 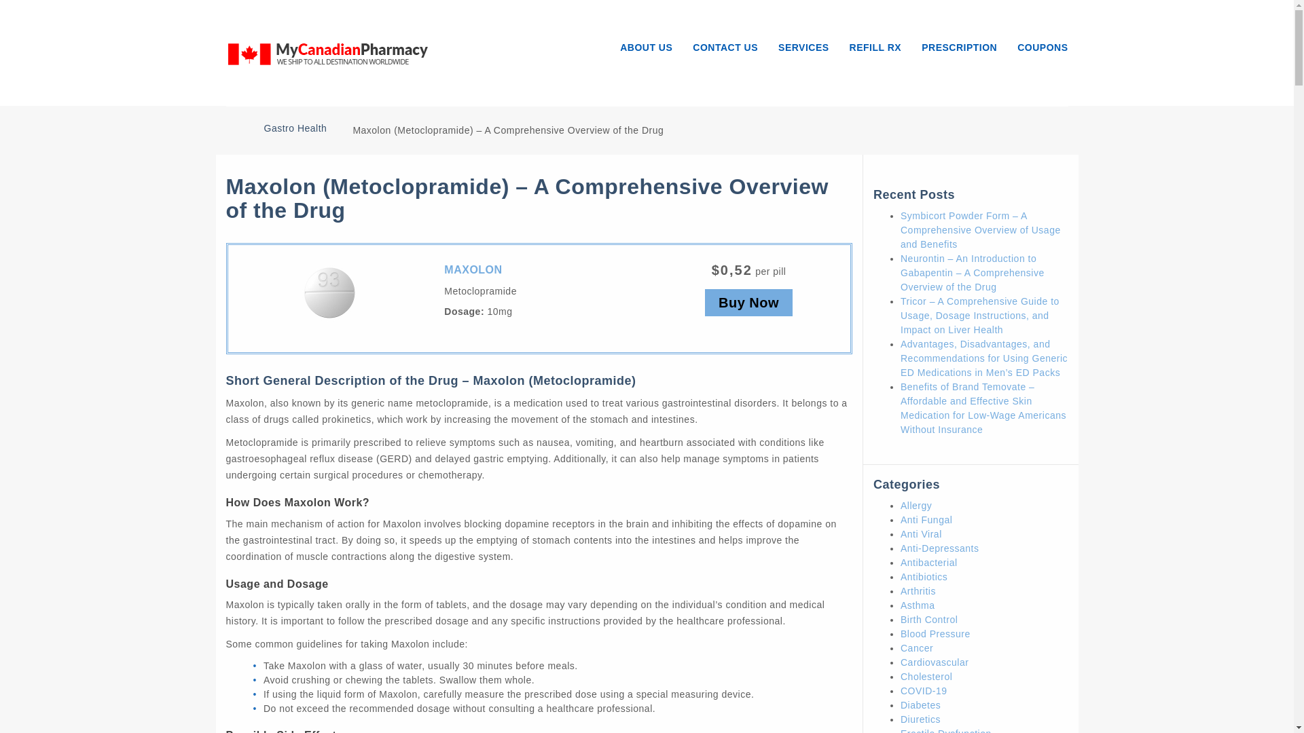 What do you see at coordinates (295, 128) in the screenshot?
I see `Gastro Health` at bounding box center [295, 128].